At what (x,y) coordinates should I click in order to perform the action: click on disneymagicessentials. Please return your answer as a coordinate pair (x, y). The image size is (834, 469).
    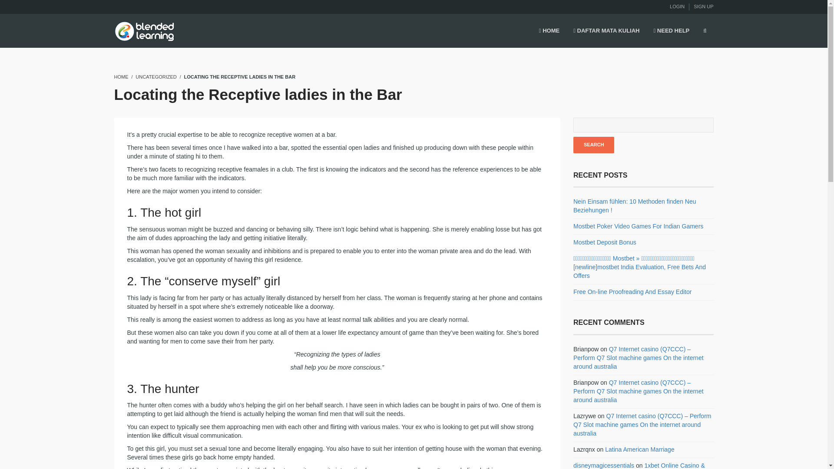
    Looking at the image, I should click on (604, 466).